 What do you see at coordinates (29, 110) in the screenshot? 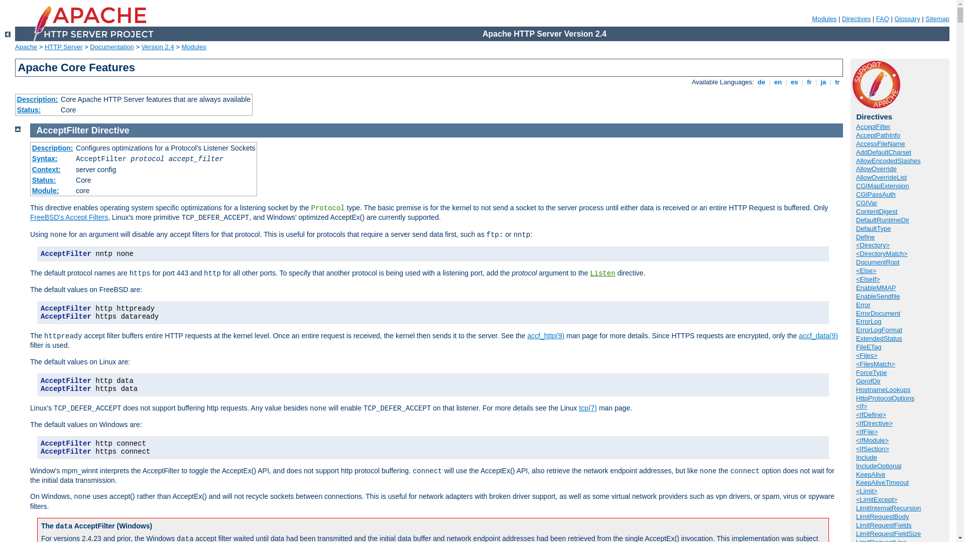
I see `Status:` at bounding box center [29, 110].